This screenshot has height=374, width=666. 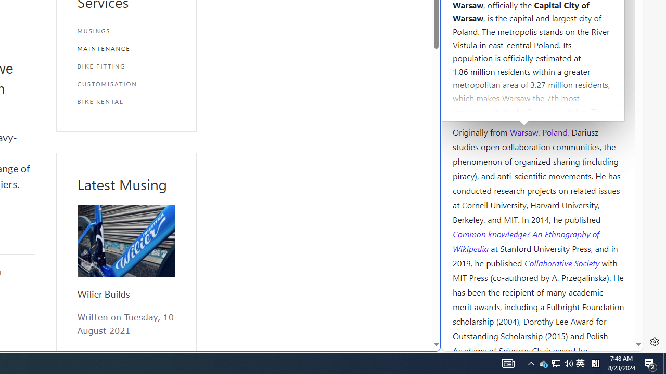 What do you see at coordinates (126, 241) in the screenshot?
I see `Wilier Builds` at bounding box center [126, 241].